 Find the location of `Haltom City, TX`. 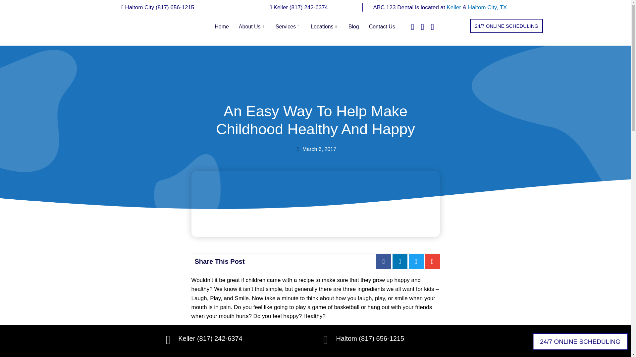

Haltom City, TX is located at coordinates (488, 7).